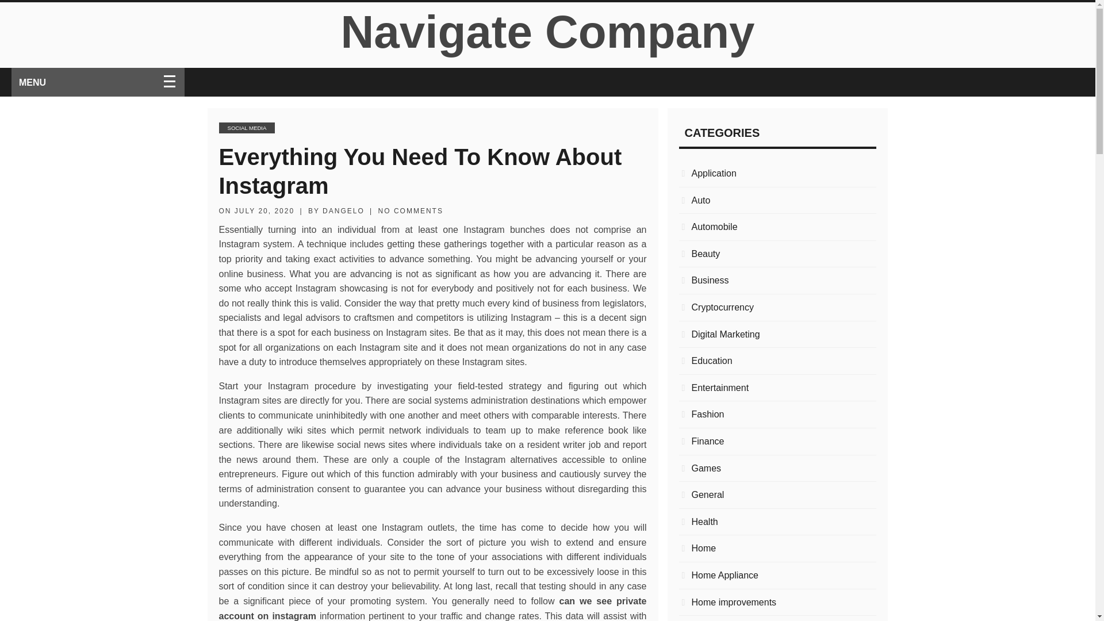  I want to click on Home, so click(777, 548).